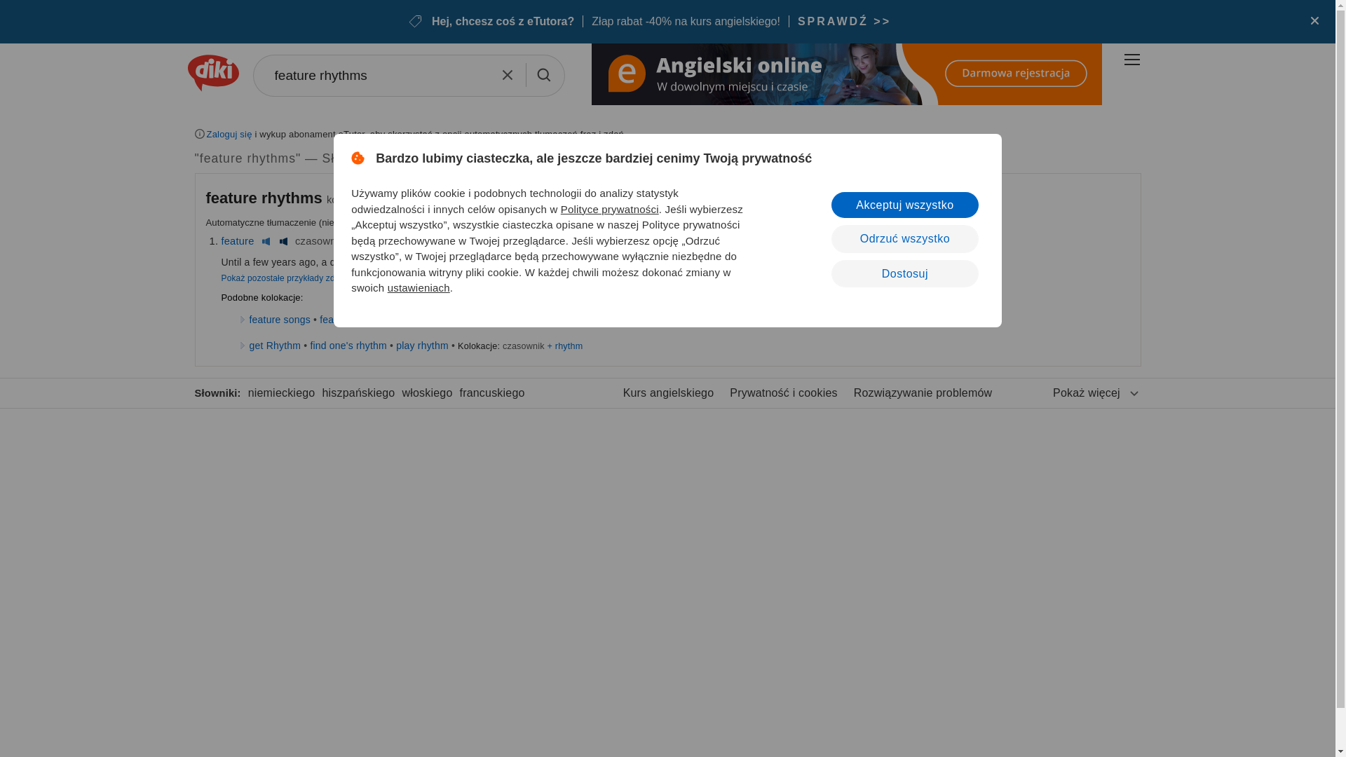 Image resolution: width=1346 pixels, height=757 pixels. Describe the element at coordinates (280, 320) in the screenshot. I see `feature songs` at that location.